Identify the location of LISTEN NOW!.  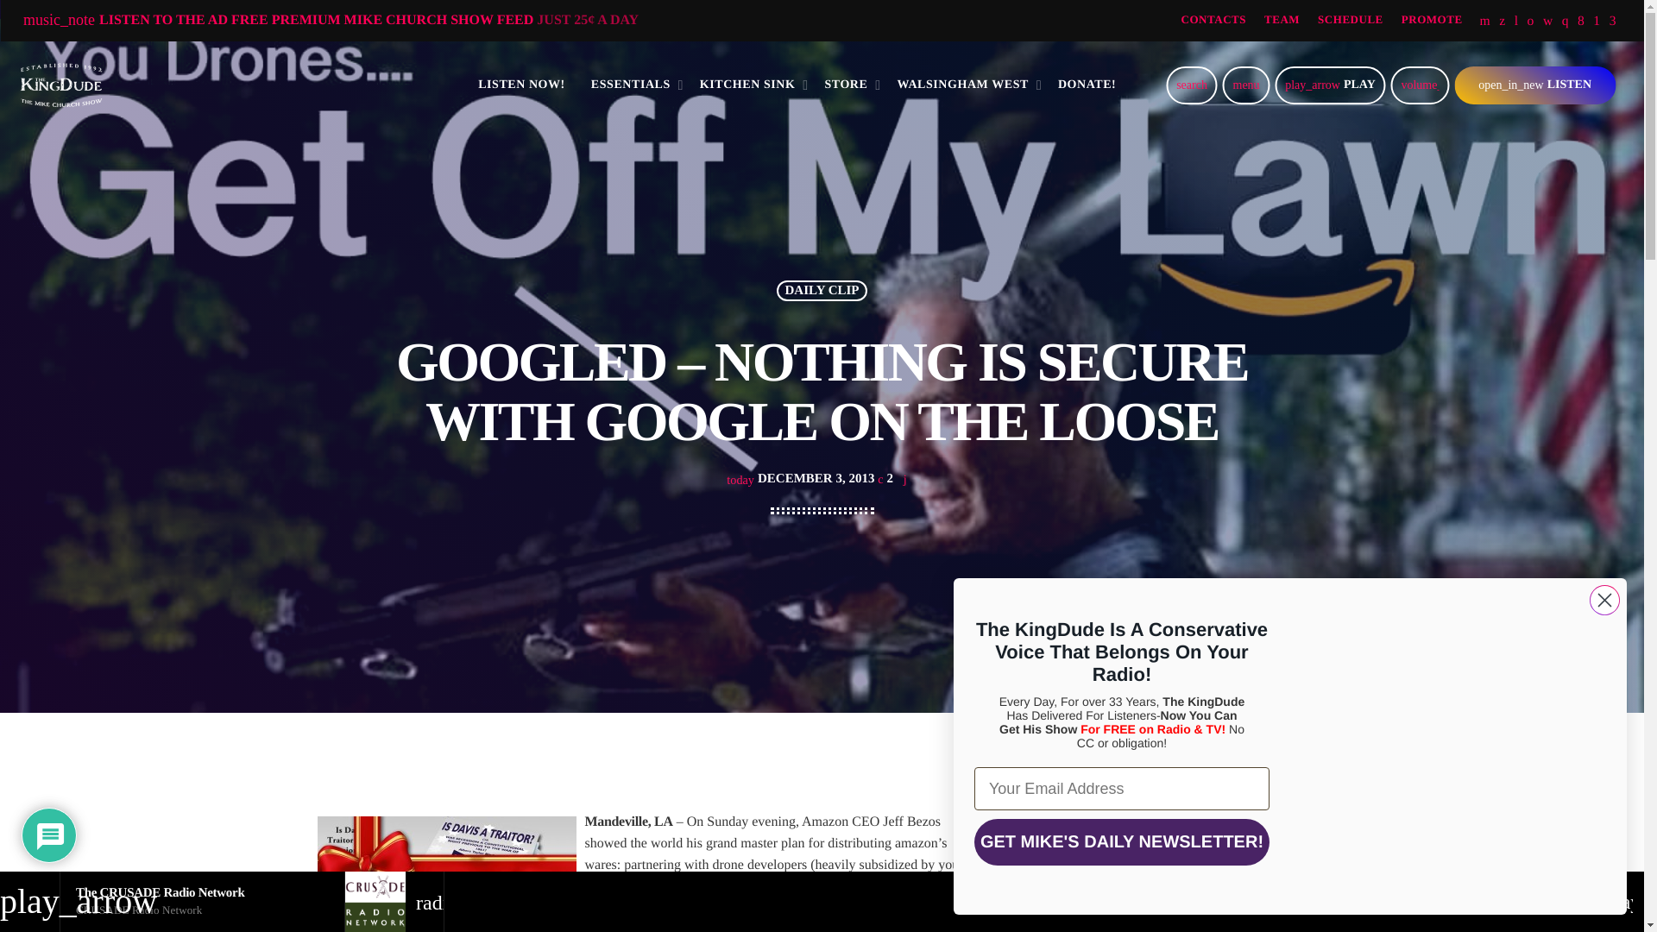
(521, 85).